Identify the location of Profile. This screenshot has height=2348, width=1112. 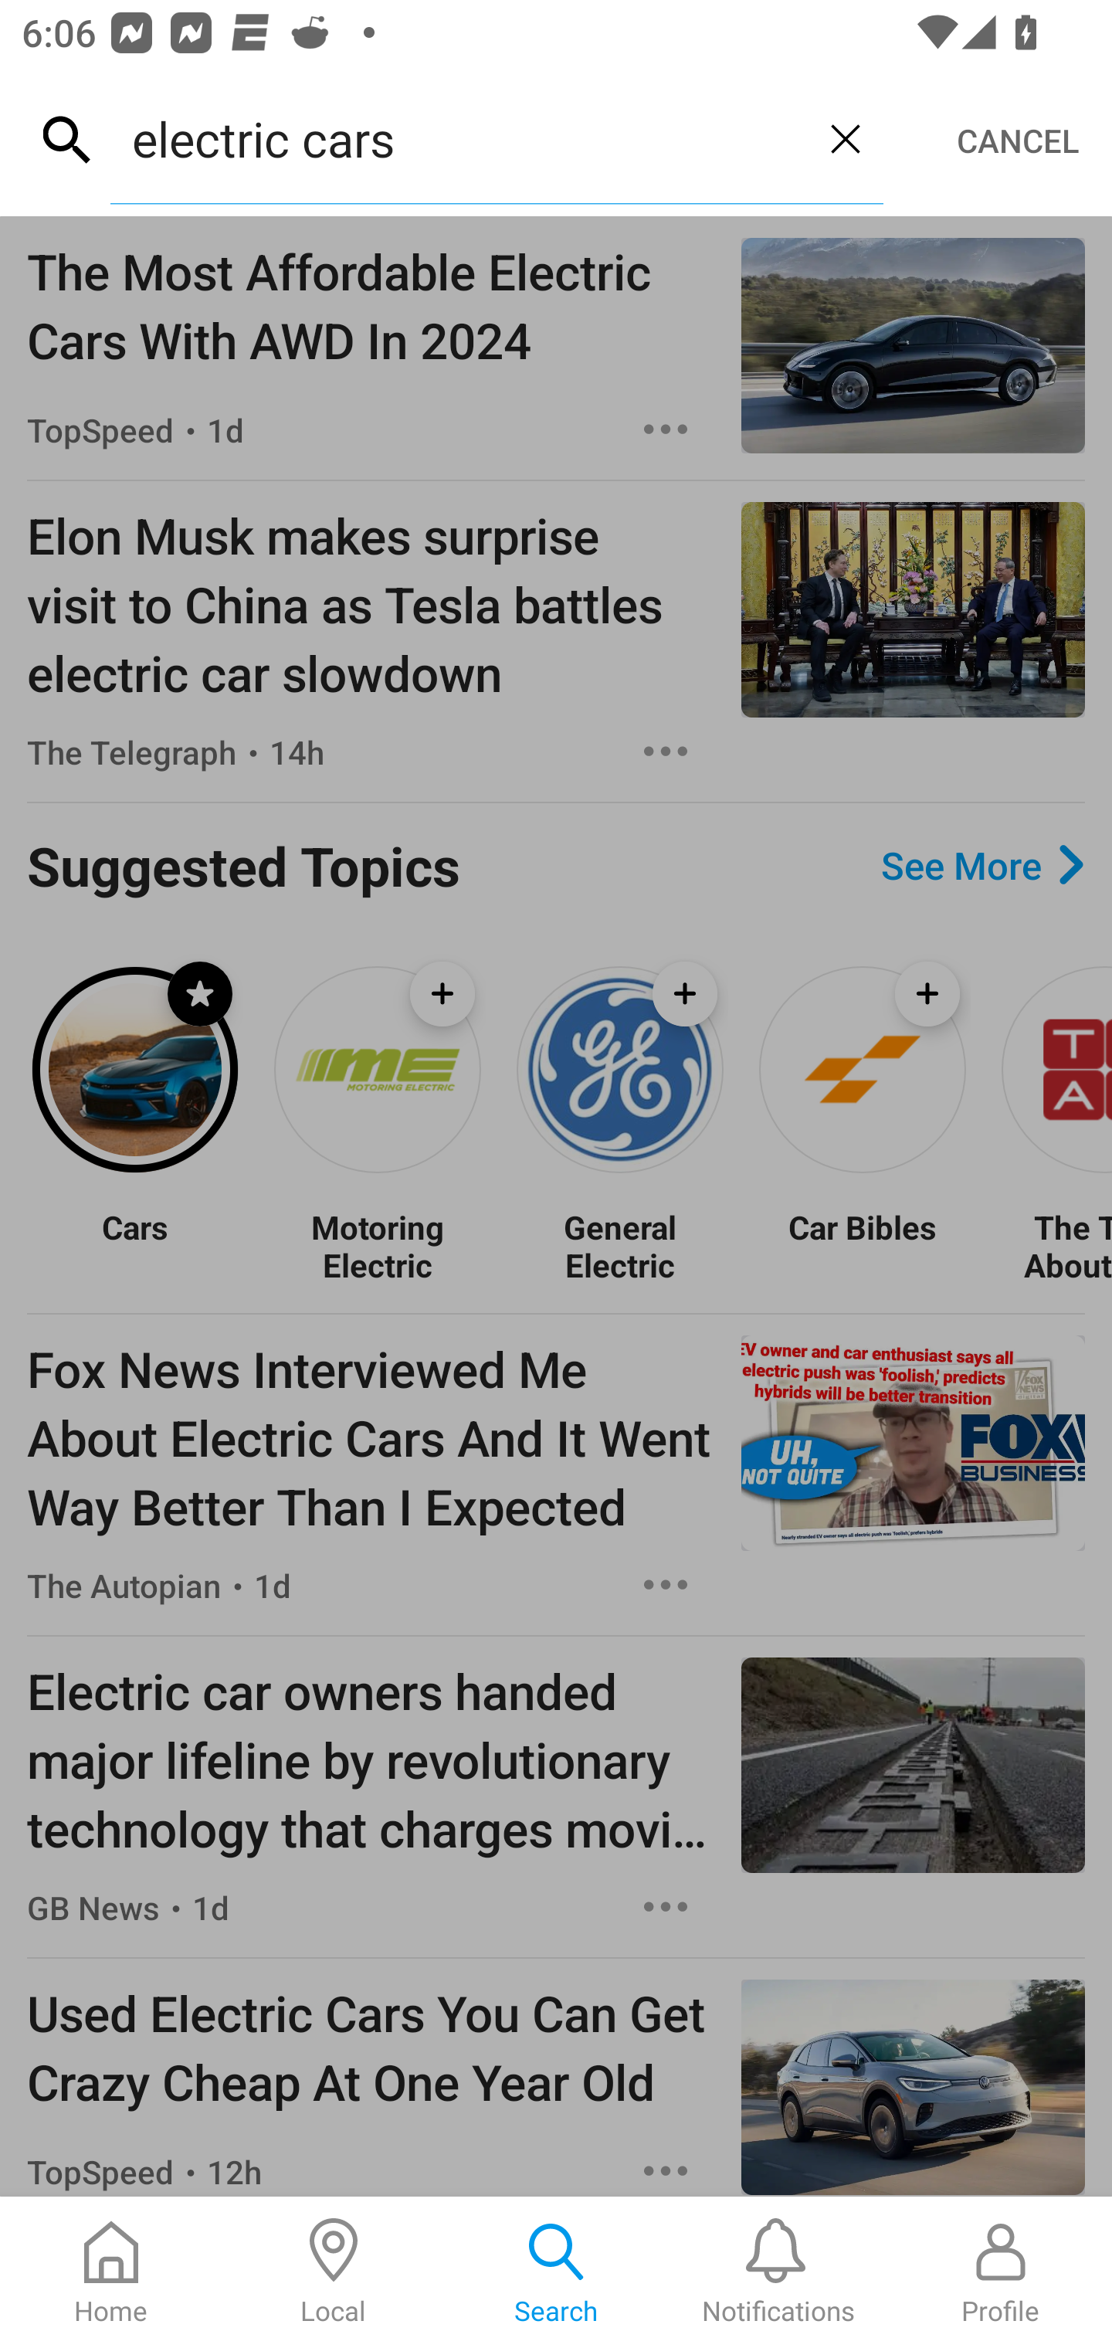
(1001, 2272).